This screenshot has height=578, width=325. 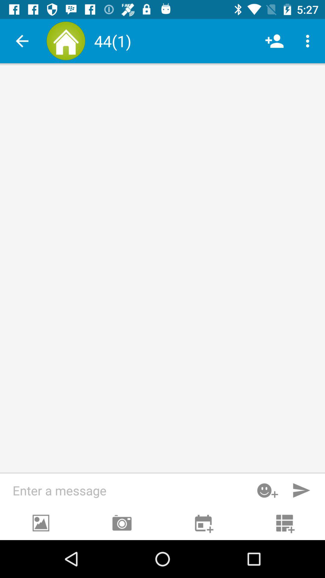 What do you see at coordinates (274, 41) in the screenshot?
I see `turn on the item to the right of the (1) icon` at bounding box center [274, 41].